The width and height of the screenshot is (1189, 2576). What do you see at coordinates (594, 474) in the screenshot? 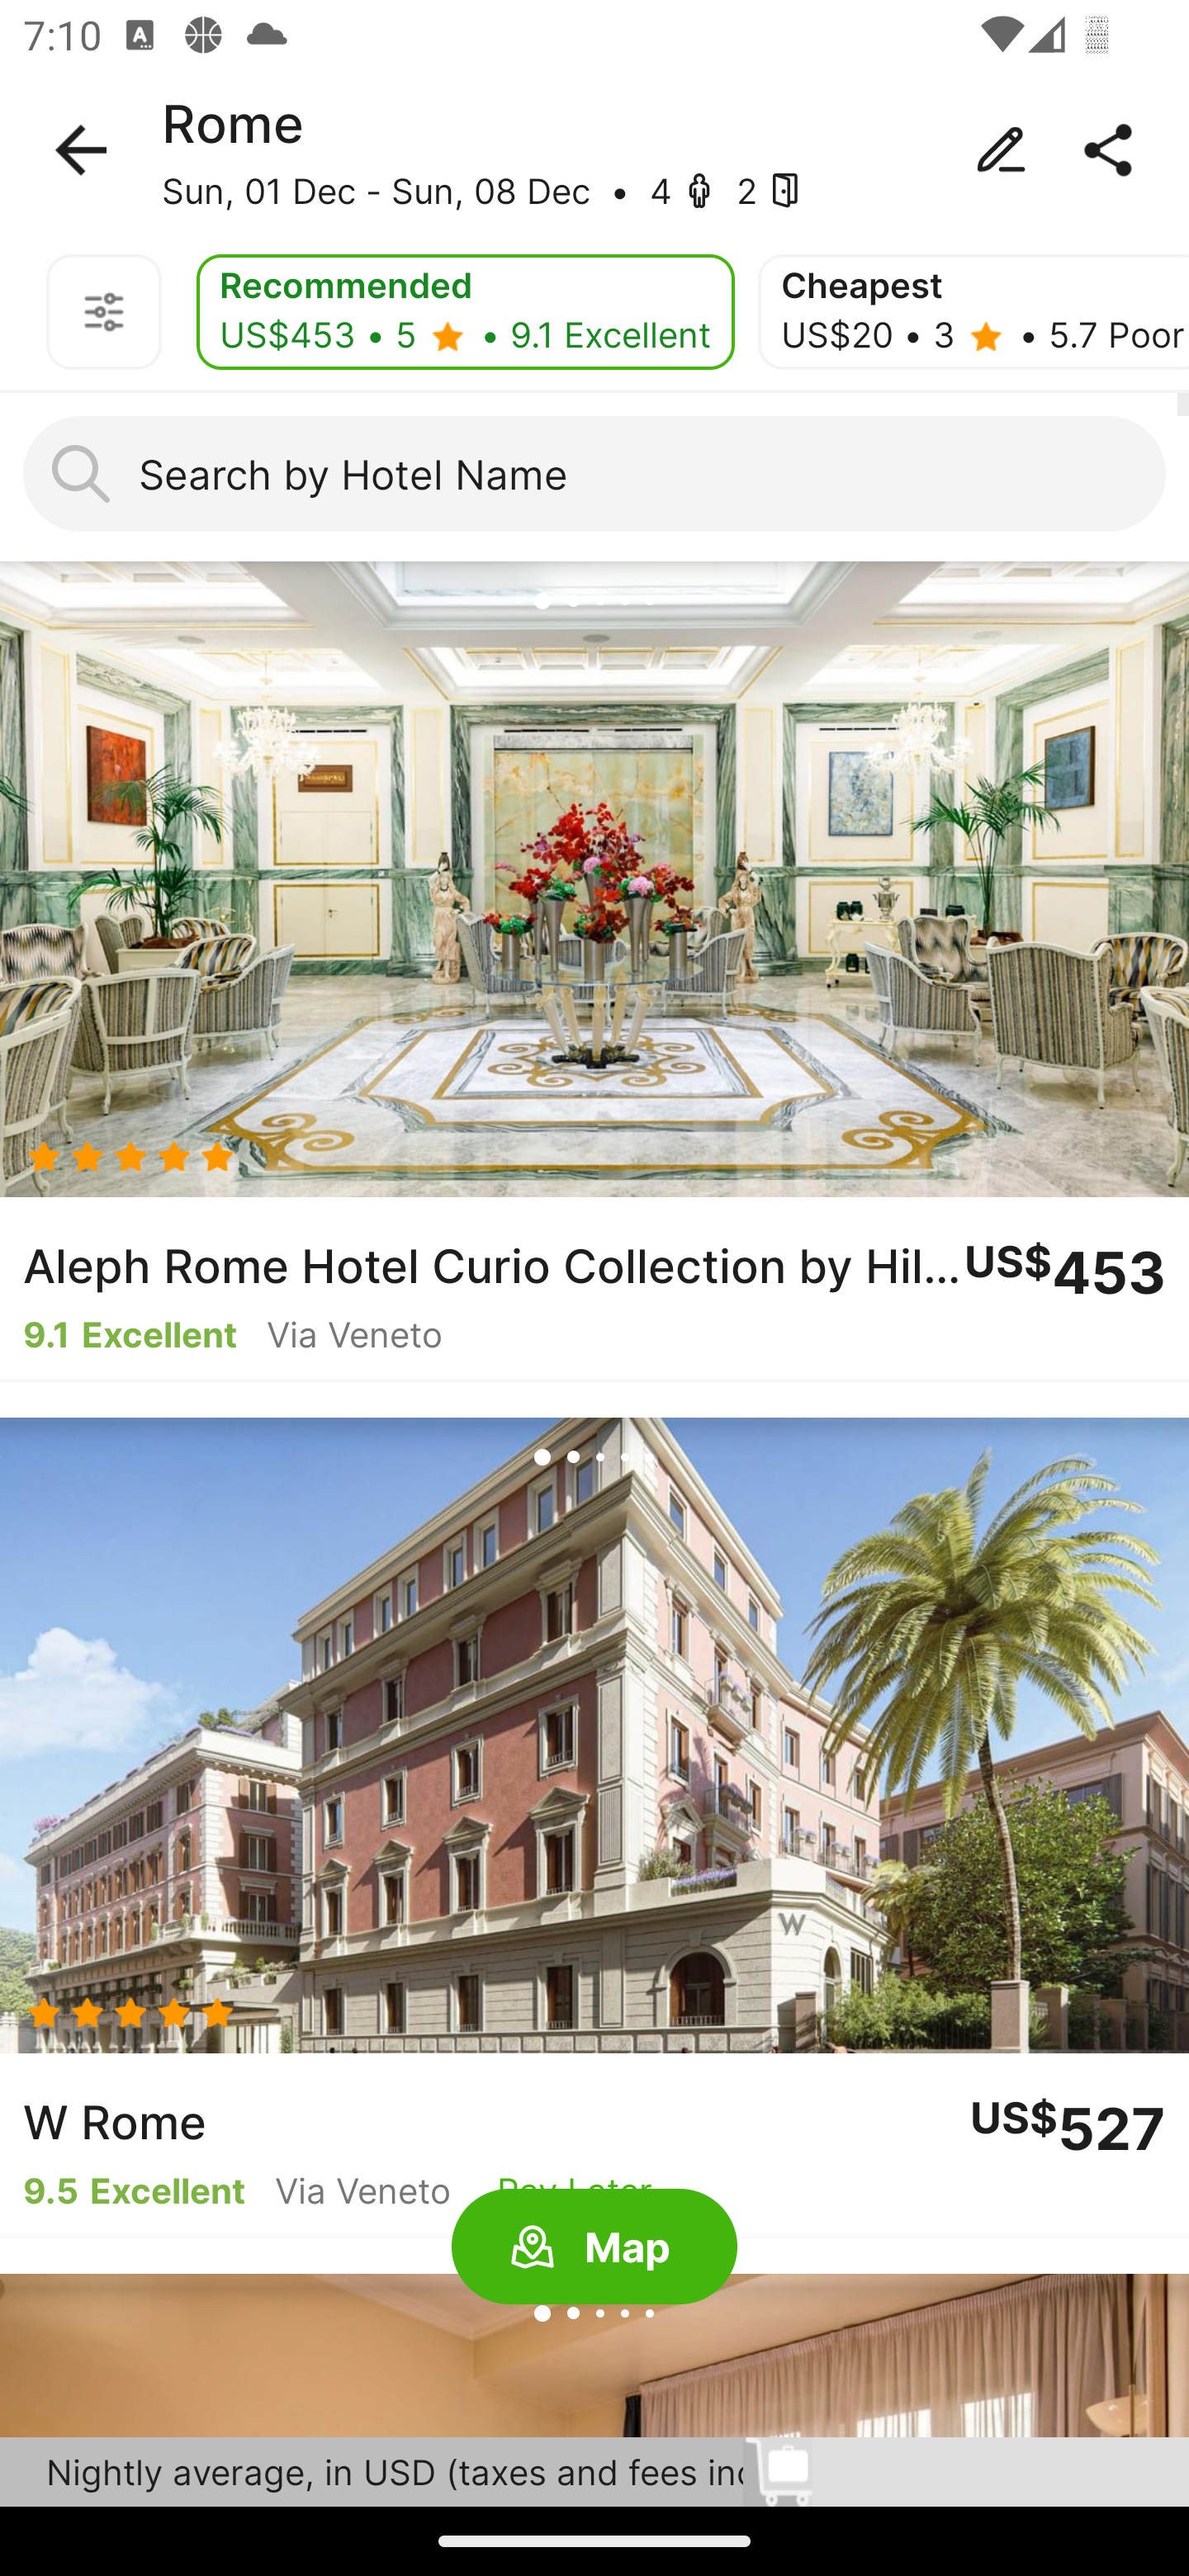
I see `Search by Hotel Name ` at bounding box center [594, 474].